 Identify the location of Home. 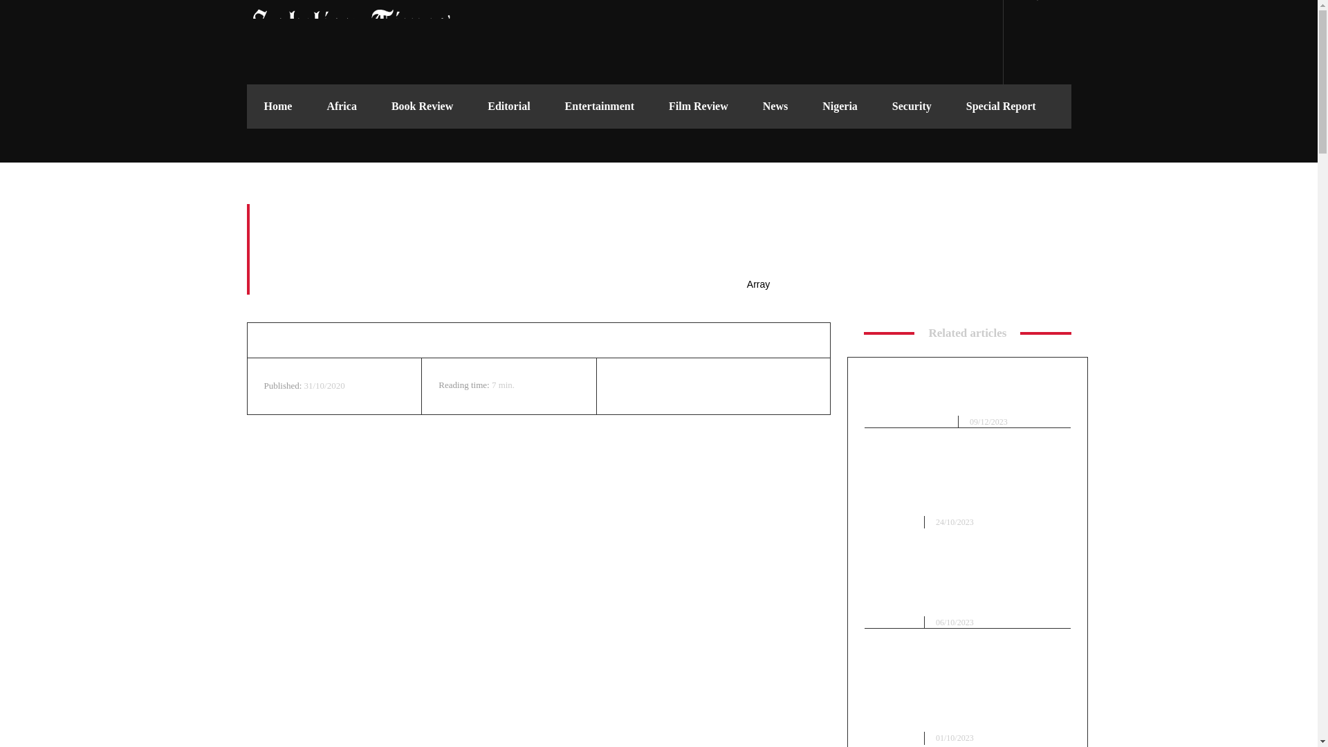
(277, 107).